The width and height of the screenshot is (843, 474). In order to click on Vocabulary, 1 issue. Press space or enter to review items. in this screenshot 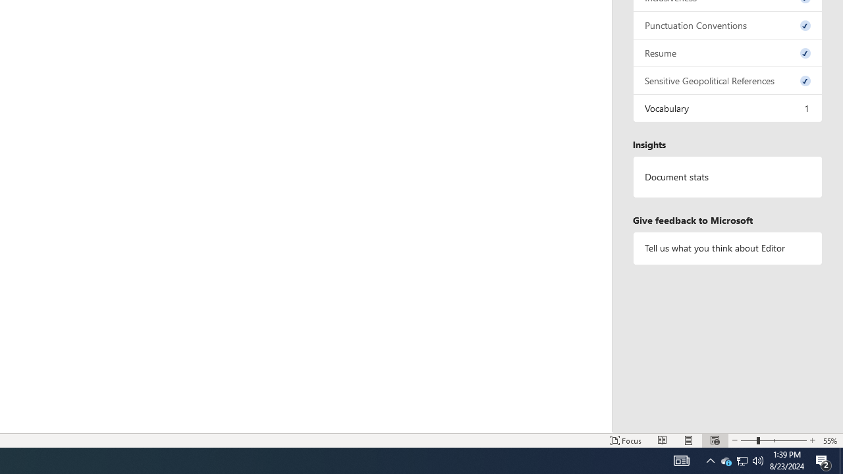, I will do `click(728, 108)`.